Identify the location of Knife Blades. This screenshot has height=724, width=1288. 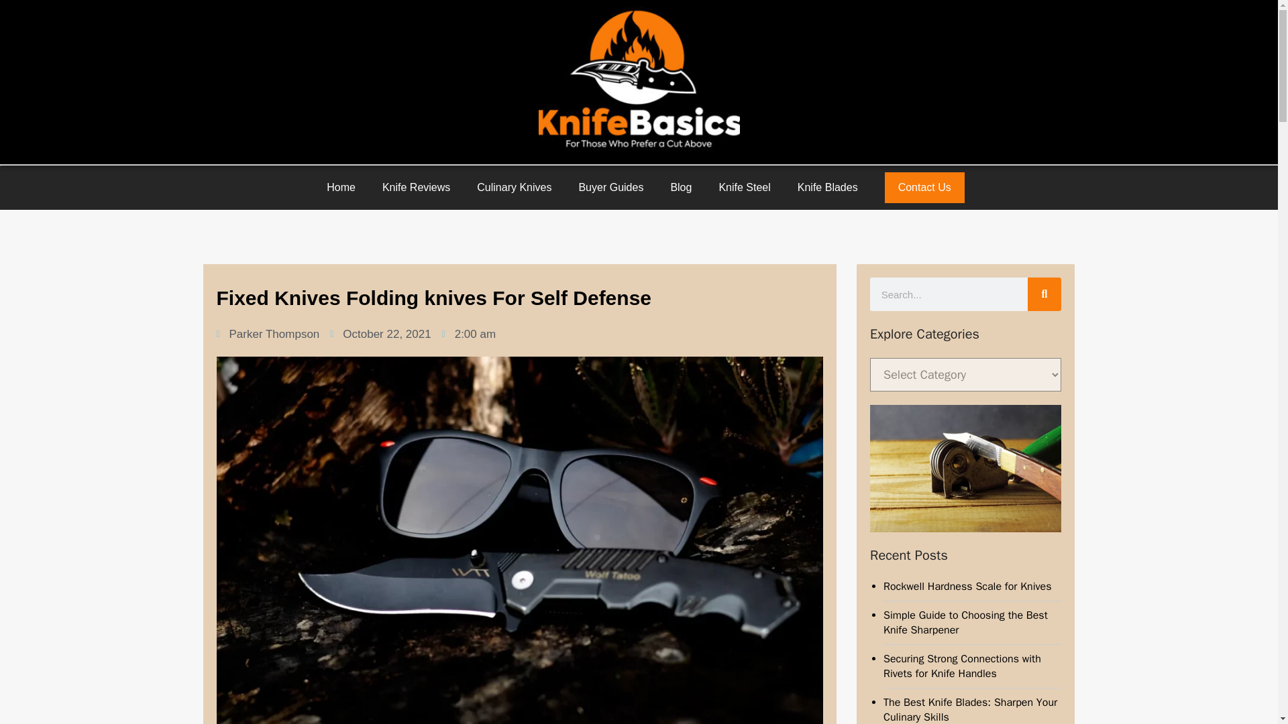
(828, 188).